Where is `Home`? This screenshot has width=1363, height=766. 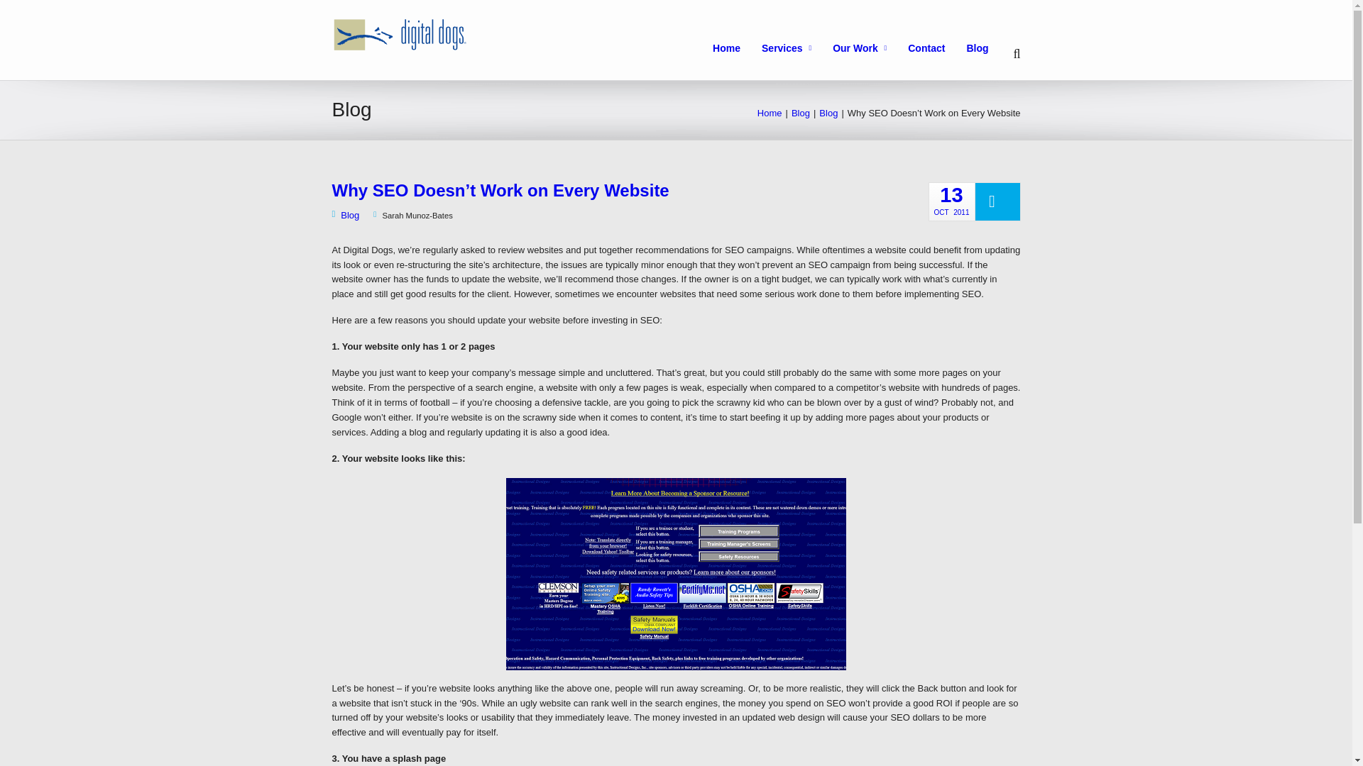
Home is located at coordinates (737, 48).